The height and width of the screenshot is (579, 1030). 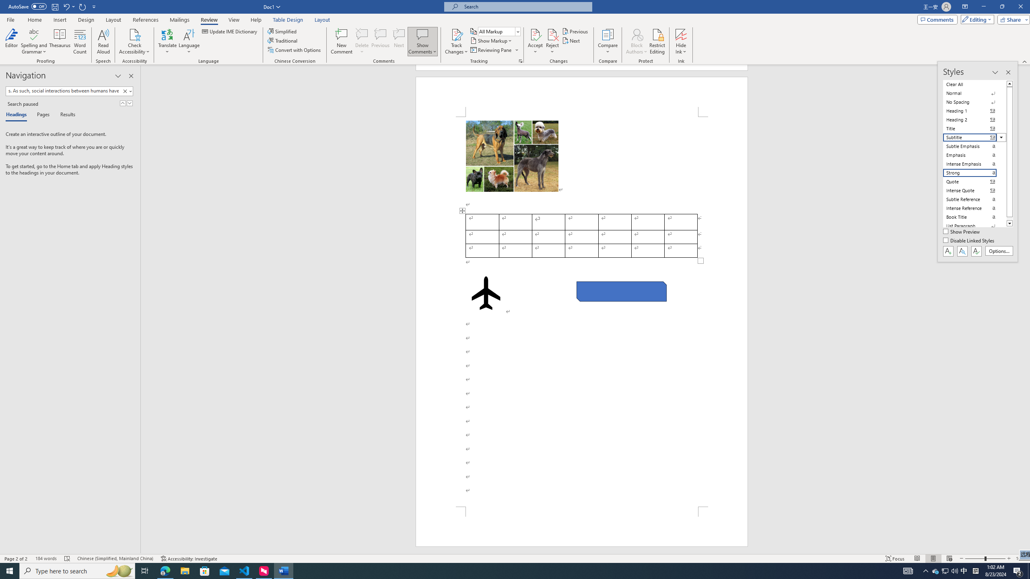 What do you see at coordinates (134, 41) in the screenshot?
I see `Check Accessibility` at bounding box center [134, 41].